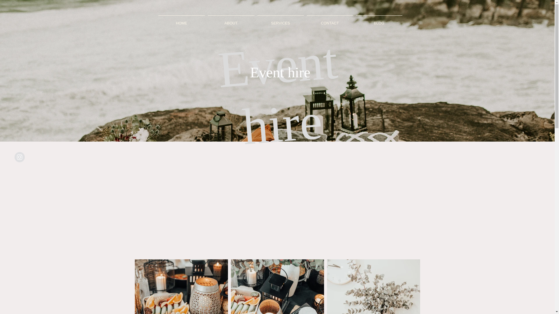 The image size is (559, 314). What do you see at coordinates (181, 20) in the screenshot?
I see `HOME` at bounding box center [181, 20].